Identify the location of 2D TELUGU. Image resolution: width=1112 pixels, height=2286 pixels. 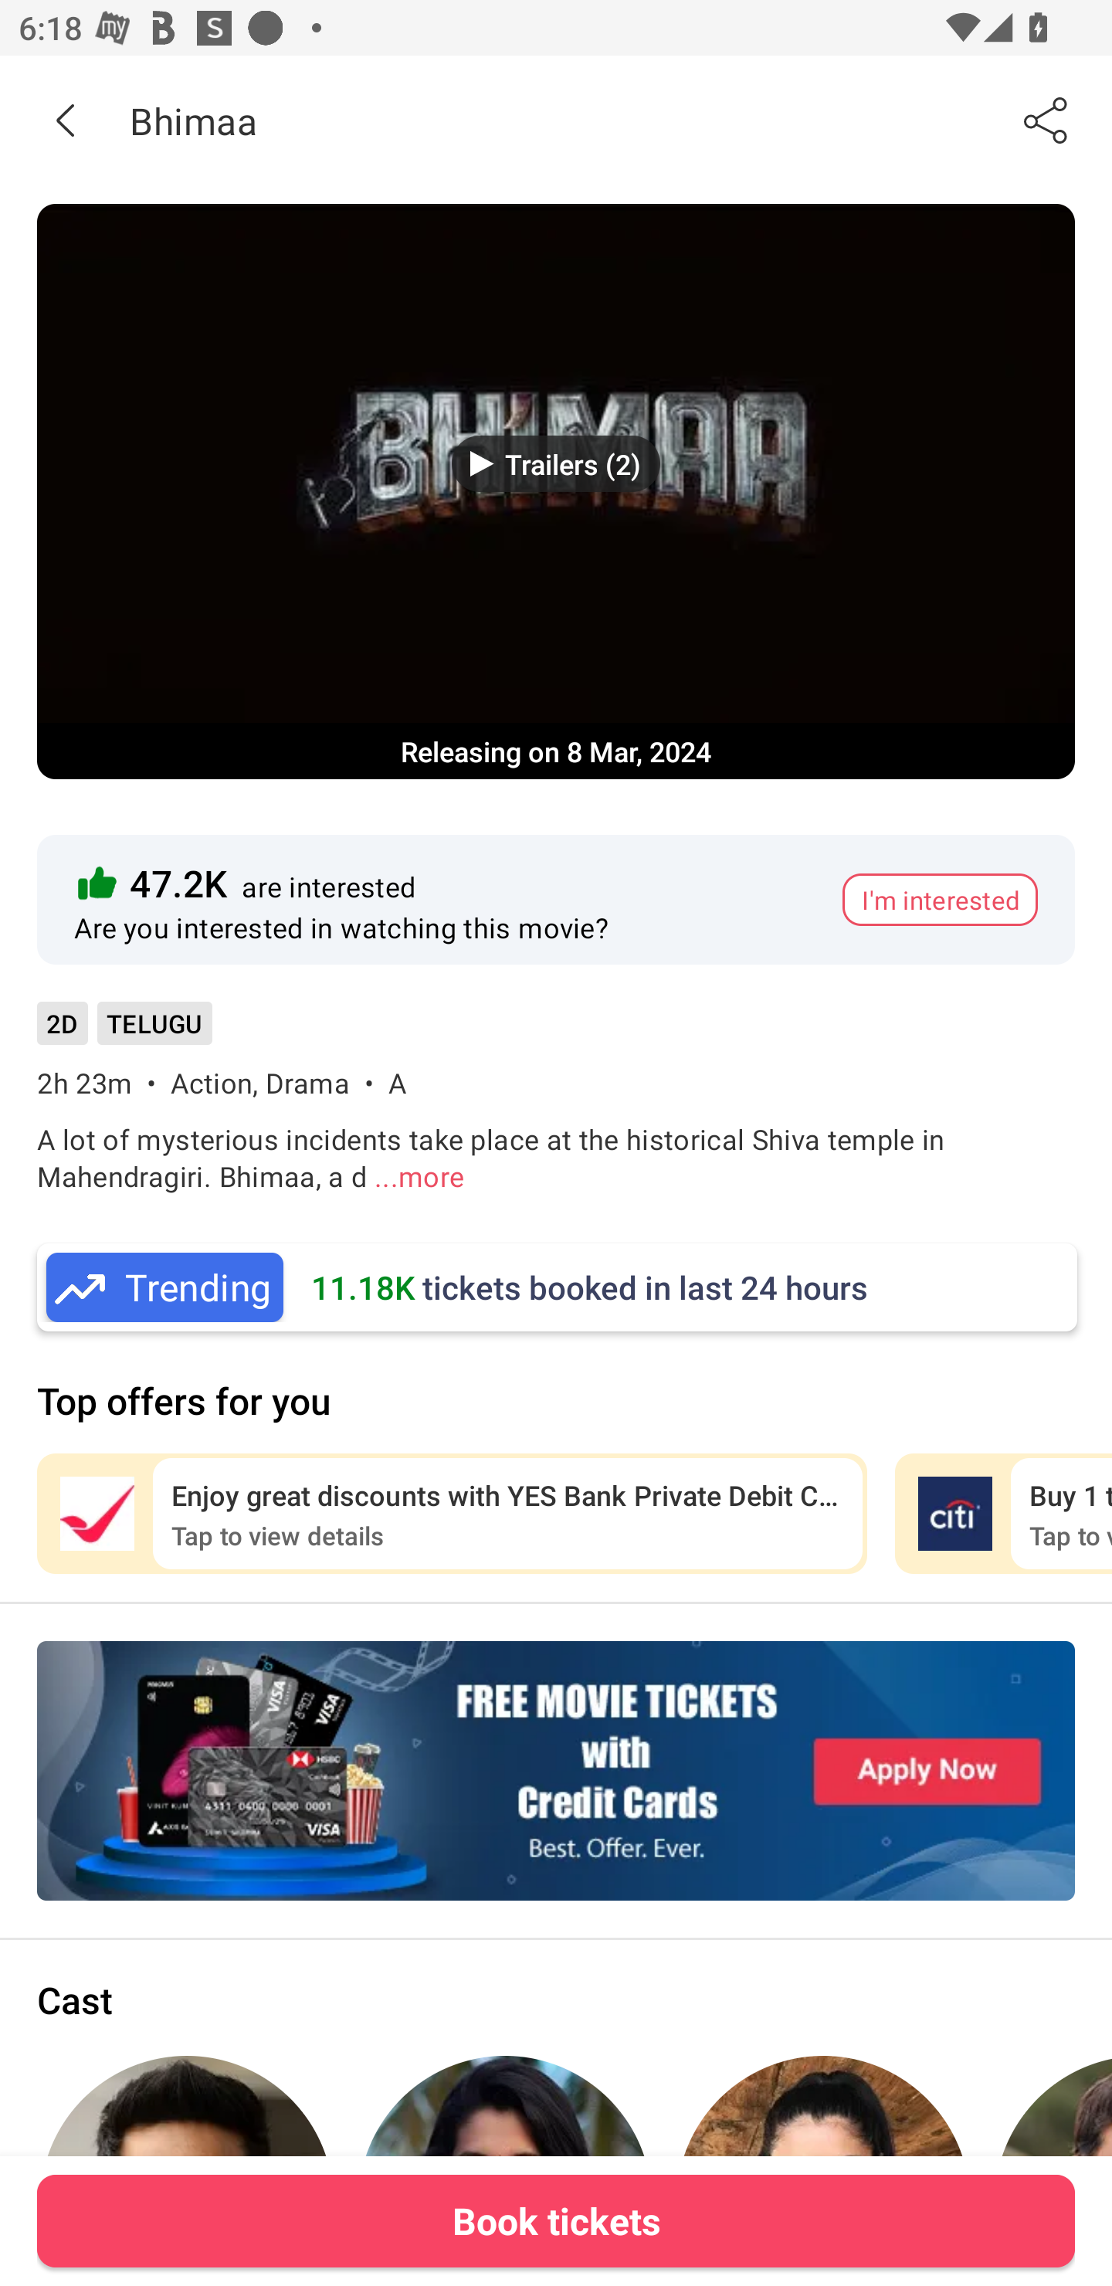
(124, 1032).